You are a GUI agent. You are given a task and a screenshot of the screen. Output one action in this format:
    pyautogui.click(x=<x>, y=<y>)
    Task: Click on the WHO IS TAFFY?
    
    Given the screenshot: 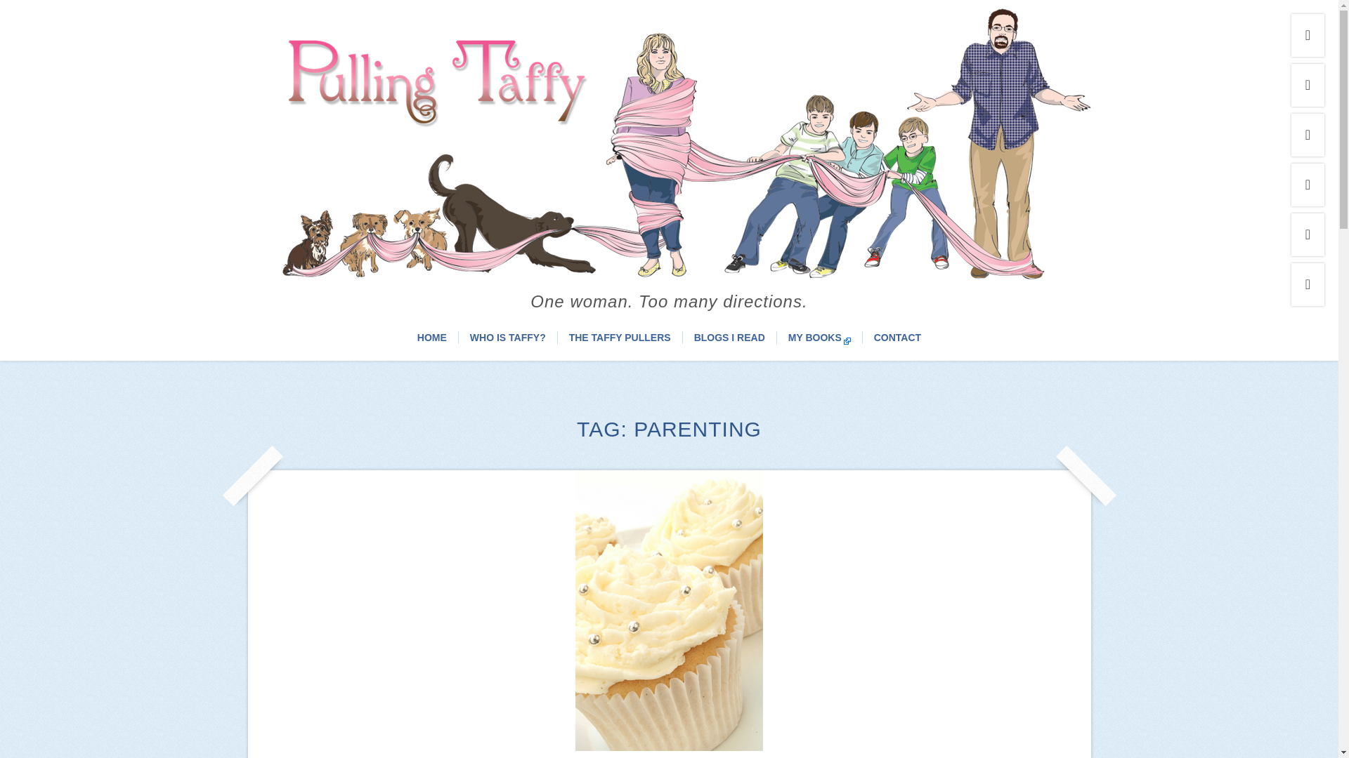 What is the action you would take?
    pyautogui.click(x=507, y=342)
    